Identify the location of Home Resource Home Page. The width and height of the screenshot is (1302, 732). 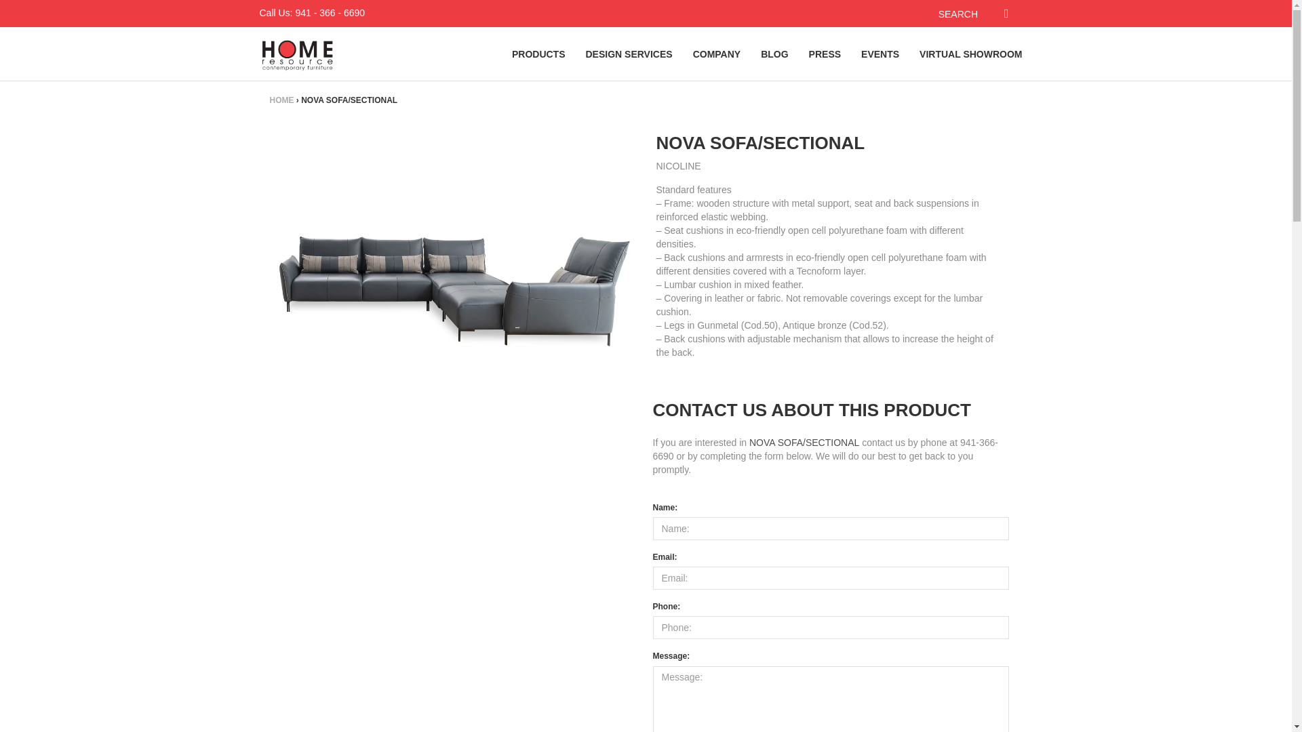
(297, 54).